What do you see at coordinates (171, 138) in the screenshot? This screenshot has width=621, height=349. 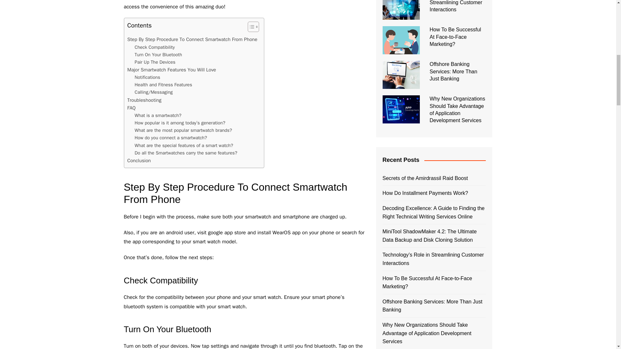 I see `How do you connect a smartwatch?` at bounding box center [171, 138].